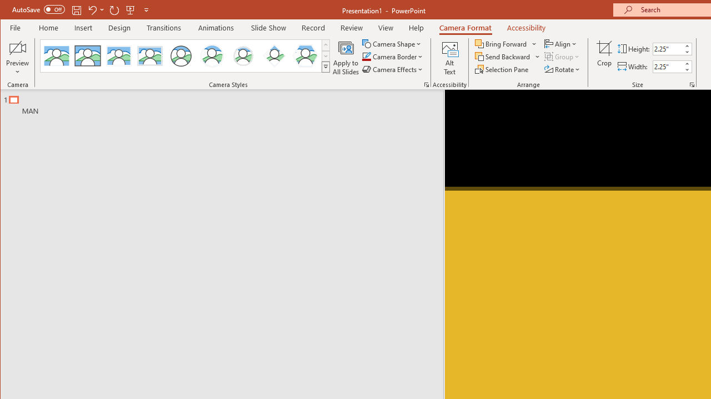 The width and height of the screenshot is (711, 399). I want to click on Center Shadow Diamond, so click(274, 55).